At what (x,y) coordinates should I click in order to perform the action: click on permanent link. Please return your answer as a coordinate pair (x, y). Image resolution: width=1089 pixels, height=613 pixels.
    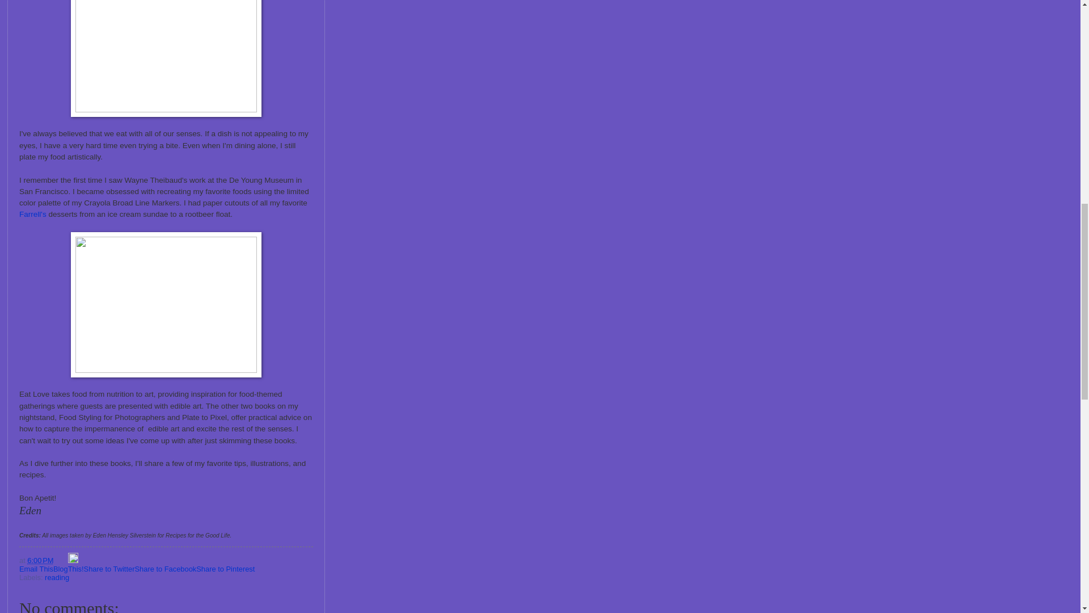
    Looking at the image, I should click on (40, 560).